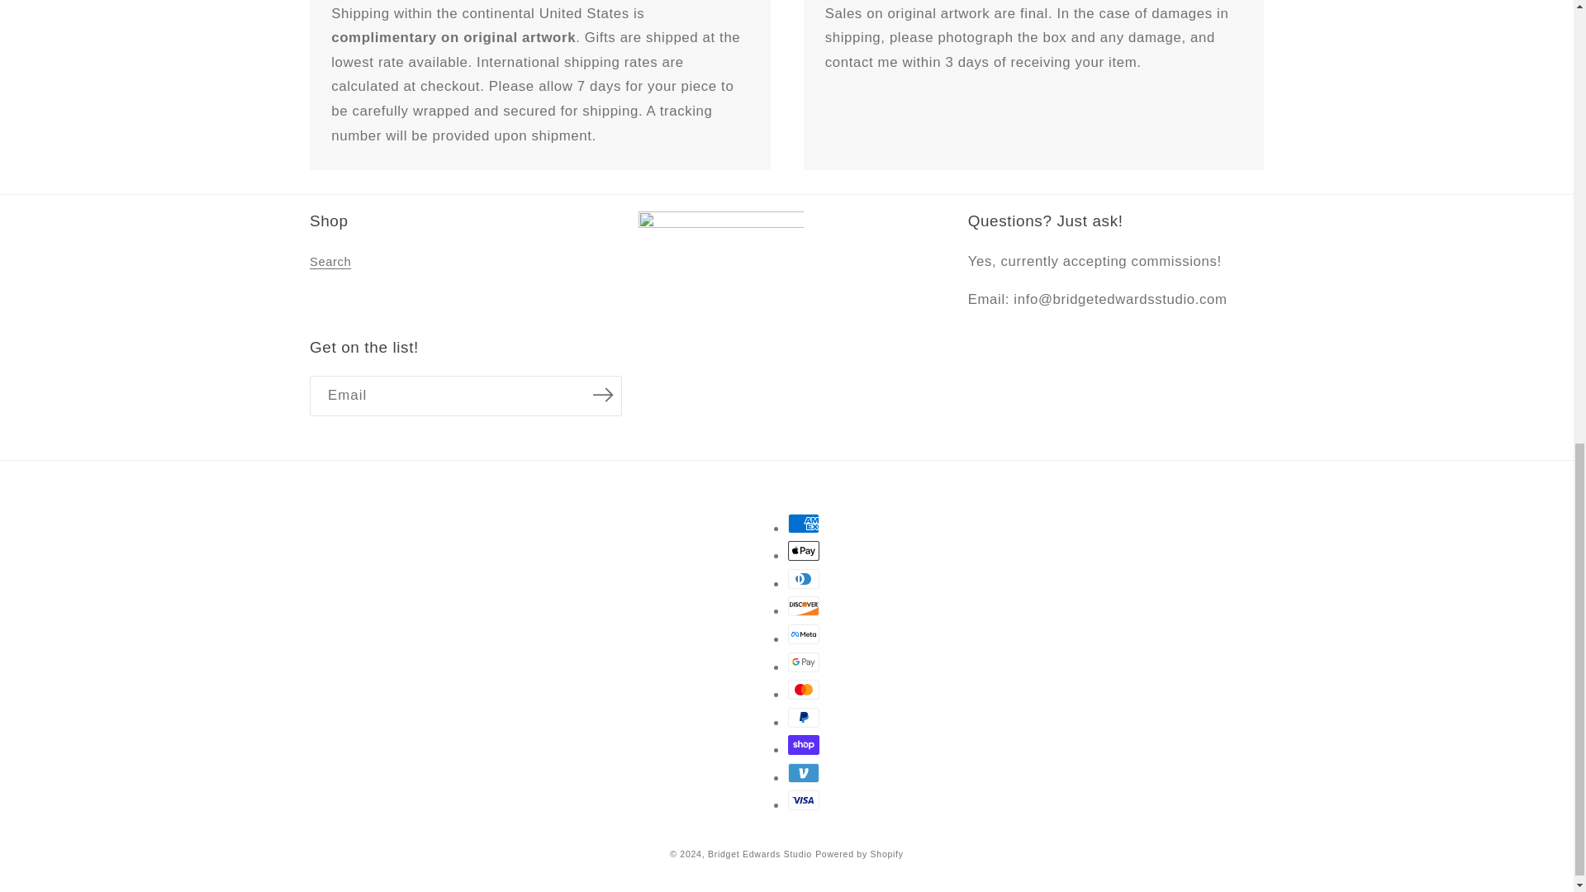 The image size is (1586, 892). What do you see at coordinates (804, 524) in the screenshot?
I see `American Express` at bounding box center [804, 524].